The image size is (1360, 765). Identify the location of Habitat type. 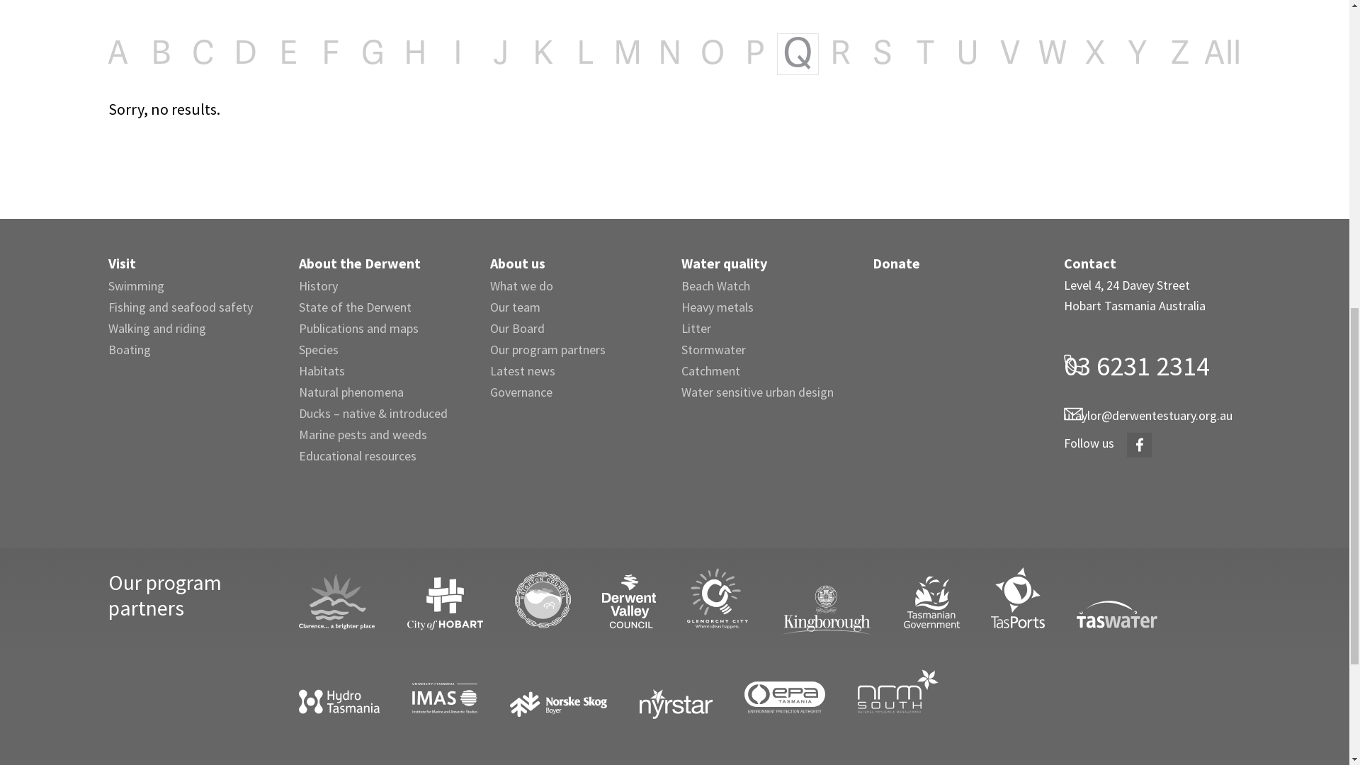
(956, 555).